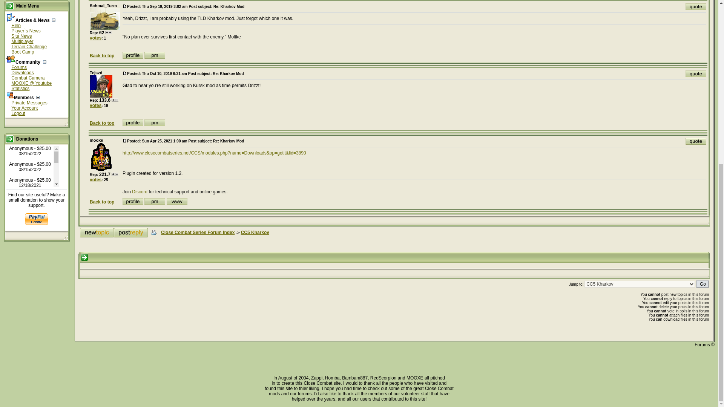  What do you see at coordinates (28, 78) in the screenshot?
I see `Combat Camera` at bounding box center [28, 78].